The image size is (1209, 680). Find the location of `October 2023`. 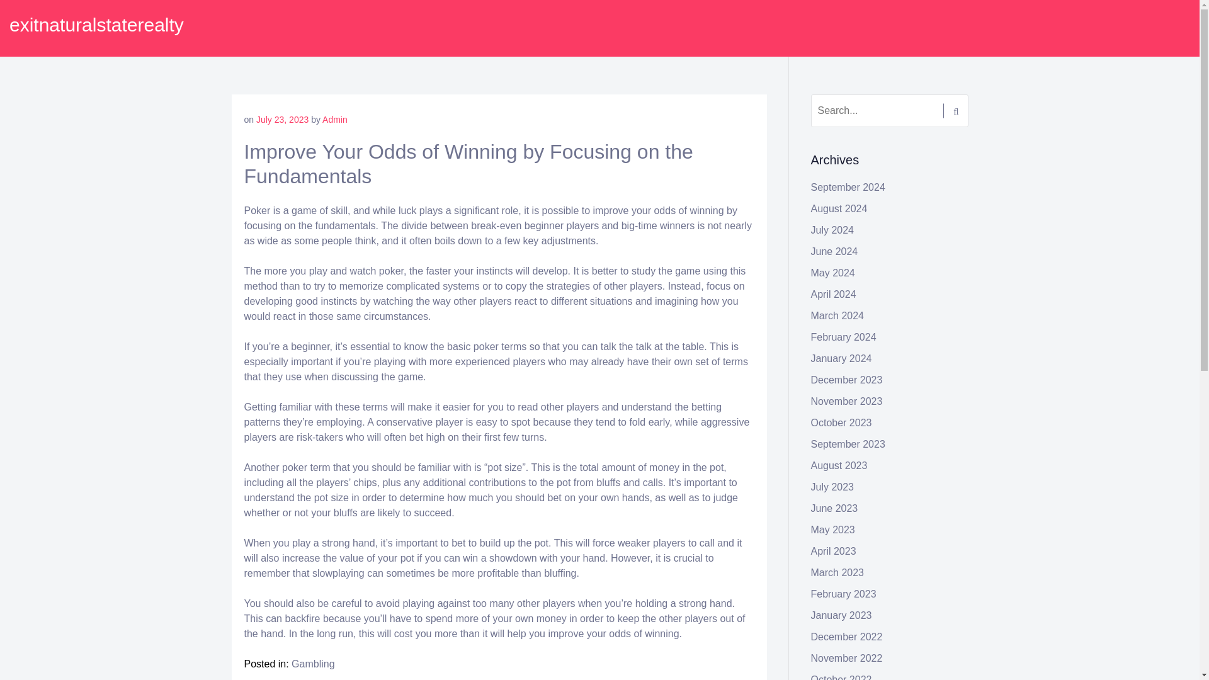

October 2023 is located at coordinates (841, 423).